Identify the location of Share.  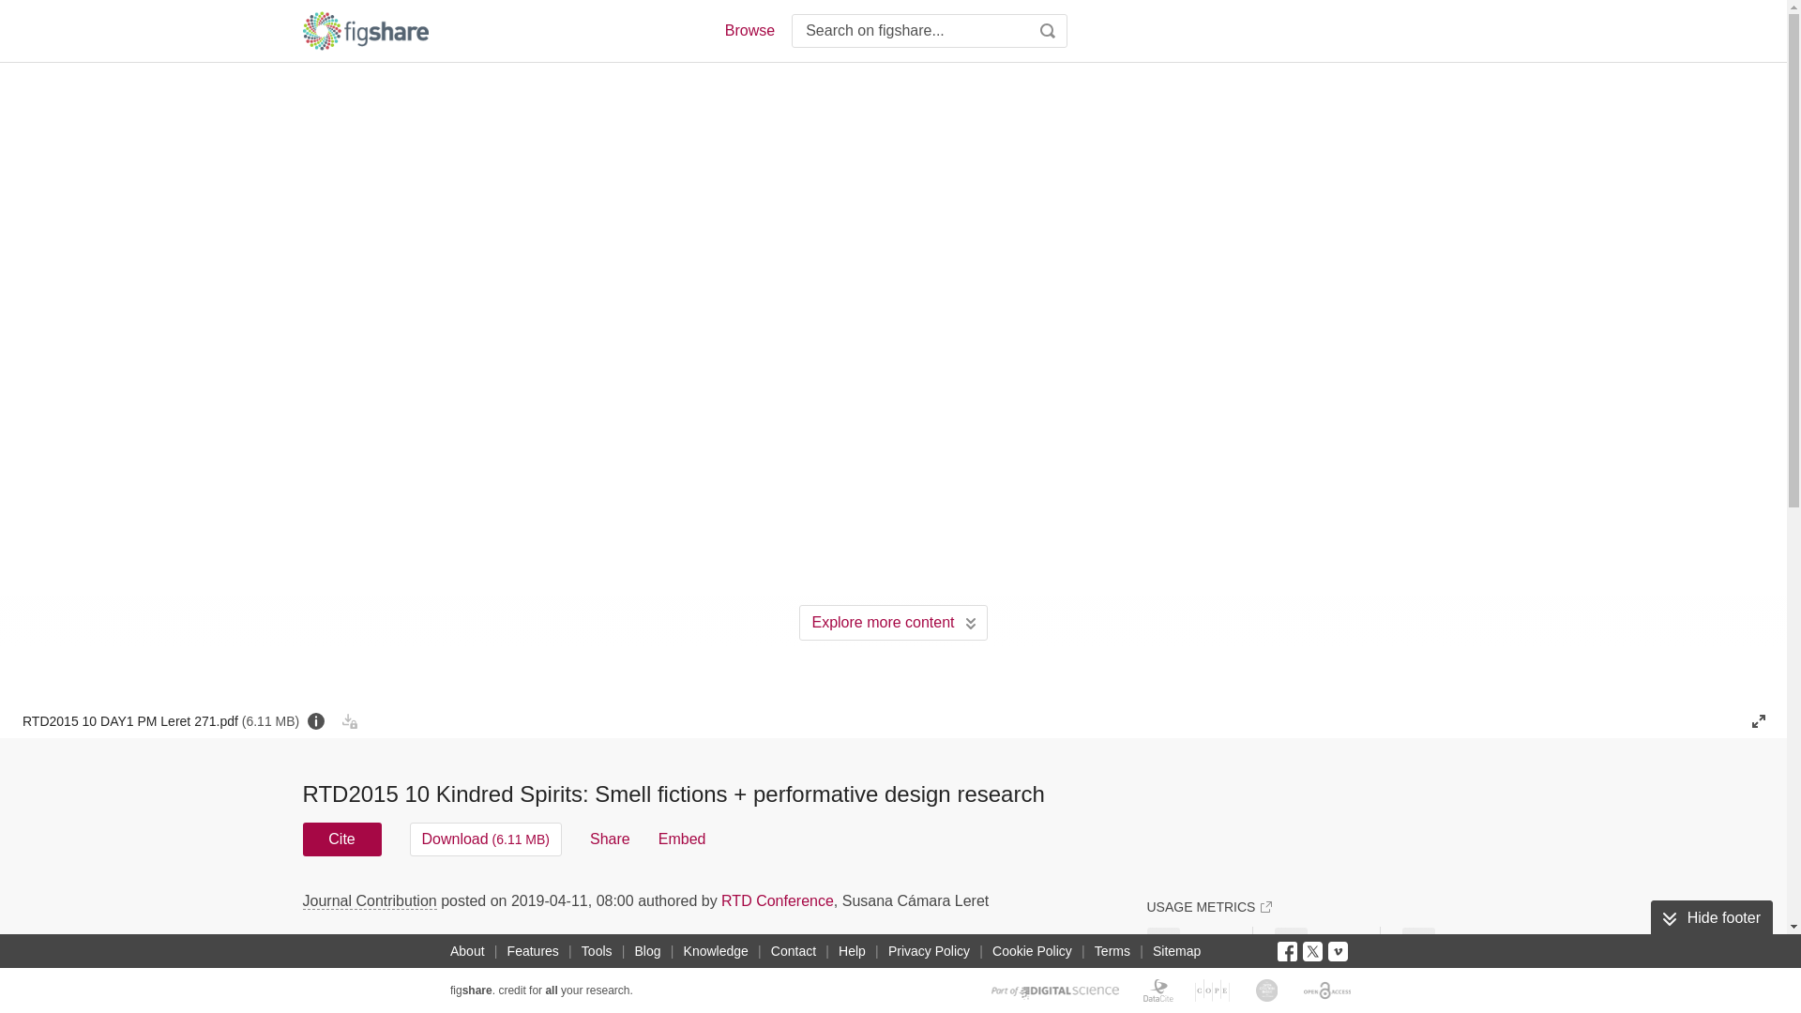
(610, 839).